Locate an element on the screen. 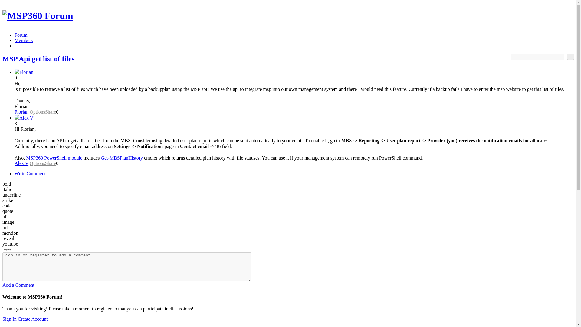 The height and width of the screenshot is (327, 581). Add a Comment is located at coordinates (18, 285).